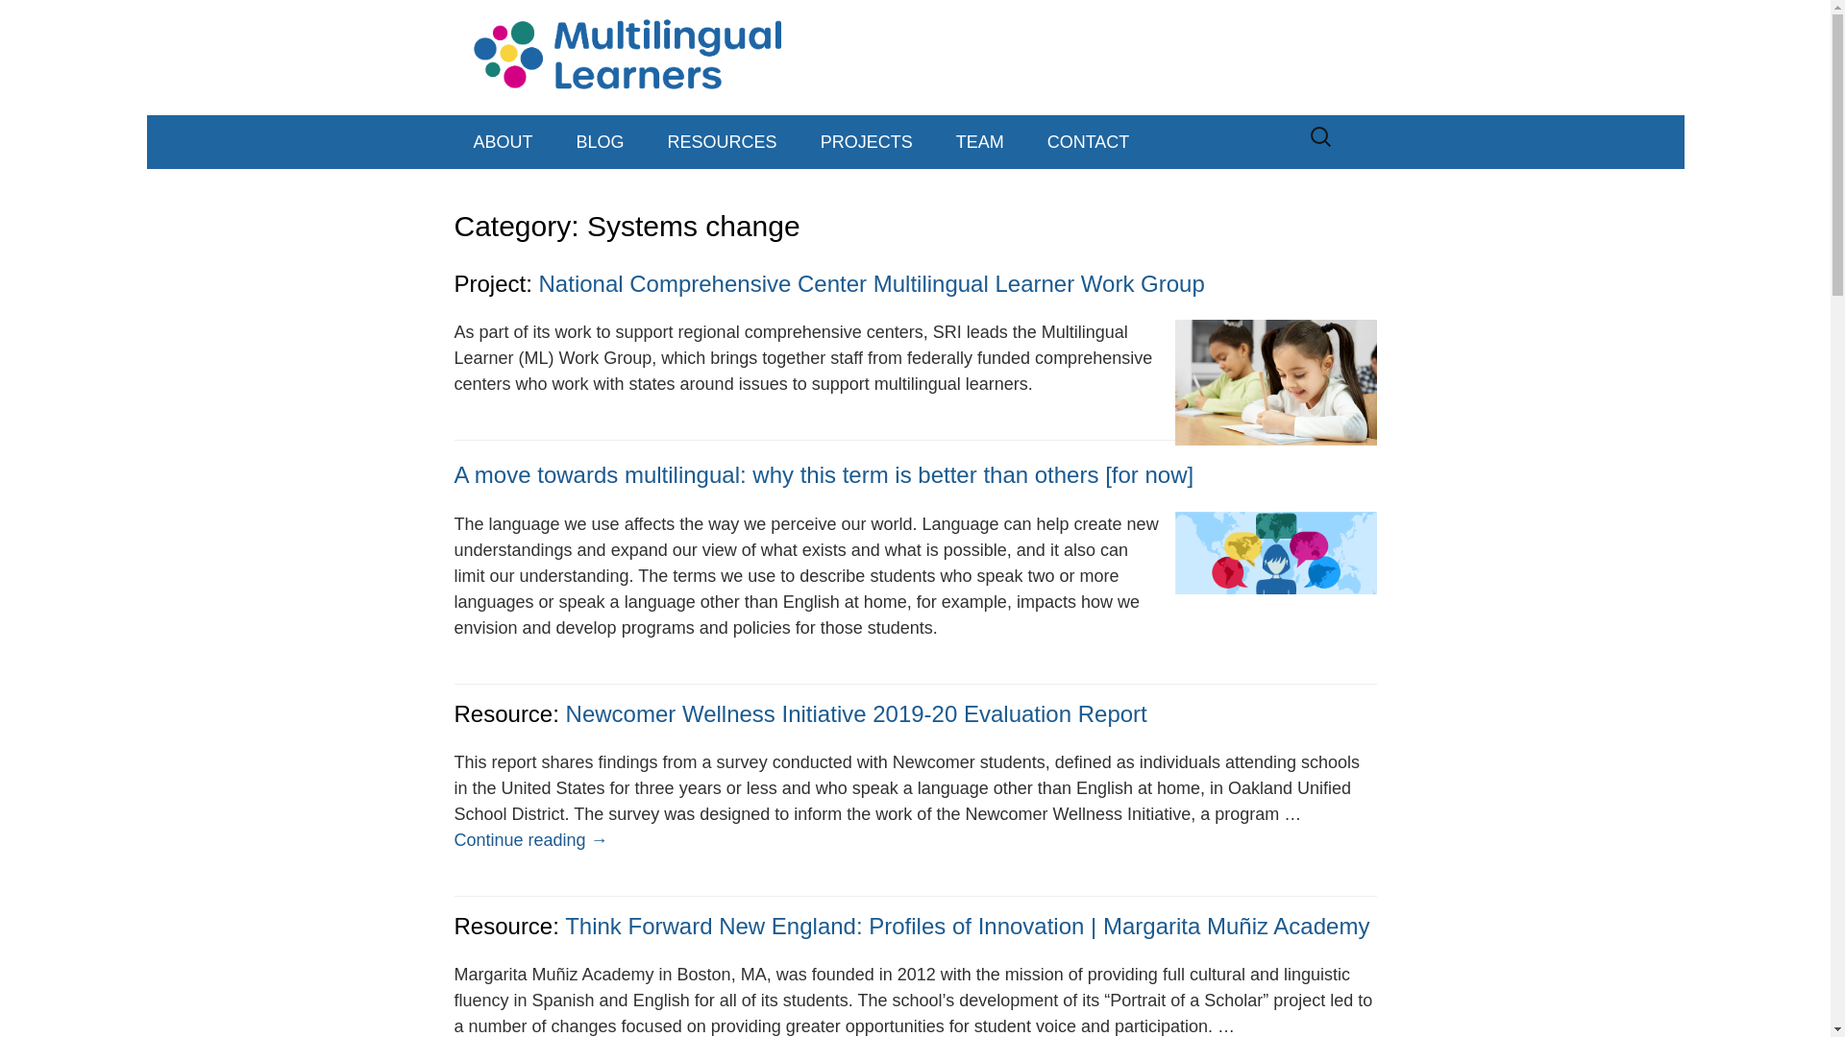  What do you see at coordinates (23, 21) in the screenshot?
I see `Search` at bounding box center [23, 21].